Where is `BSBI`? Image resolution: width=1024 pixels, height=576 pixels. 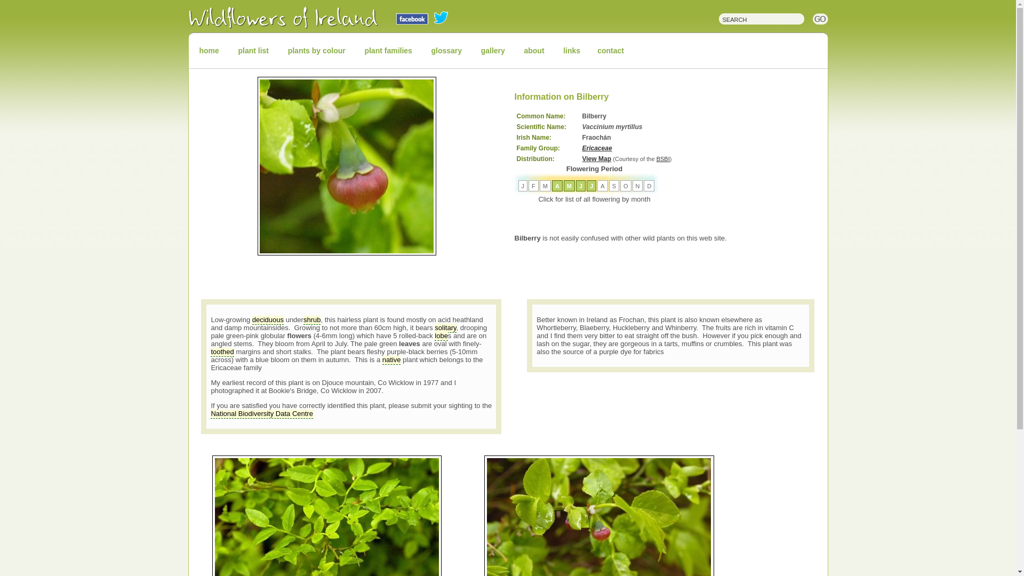
BSBI is located at coordinates (662, 158).